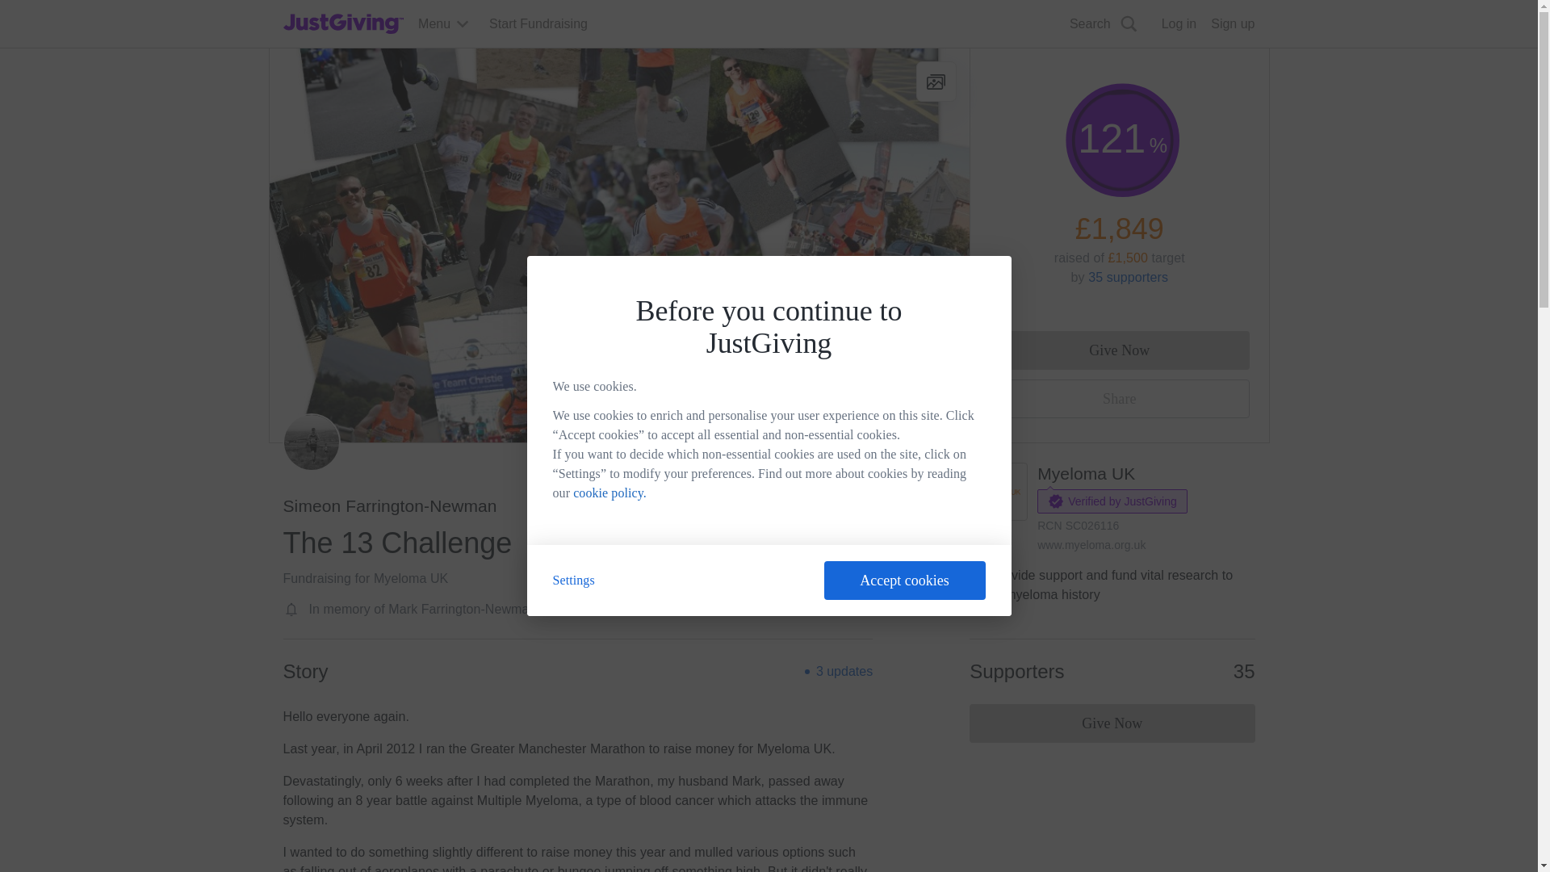 The height and width of the screenshot is (872, 1550). Describe the element at coordinates (444, 24) in the screenshot. I see `Menu` at that location.